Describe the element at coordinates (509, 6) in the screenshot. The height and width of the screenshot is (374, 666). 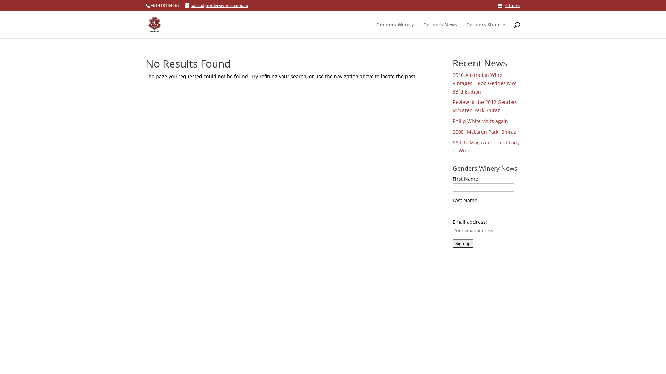
I see `0 Items` at that location.